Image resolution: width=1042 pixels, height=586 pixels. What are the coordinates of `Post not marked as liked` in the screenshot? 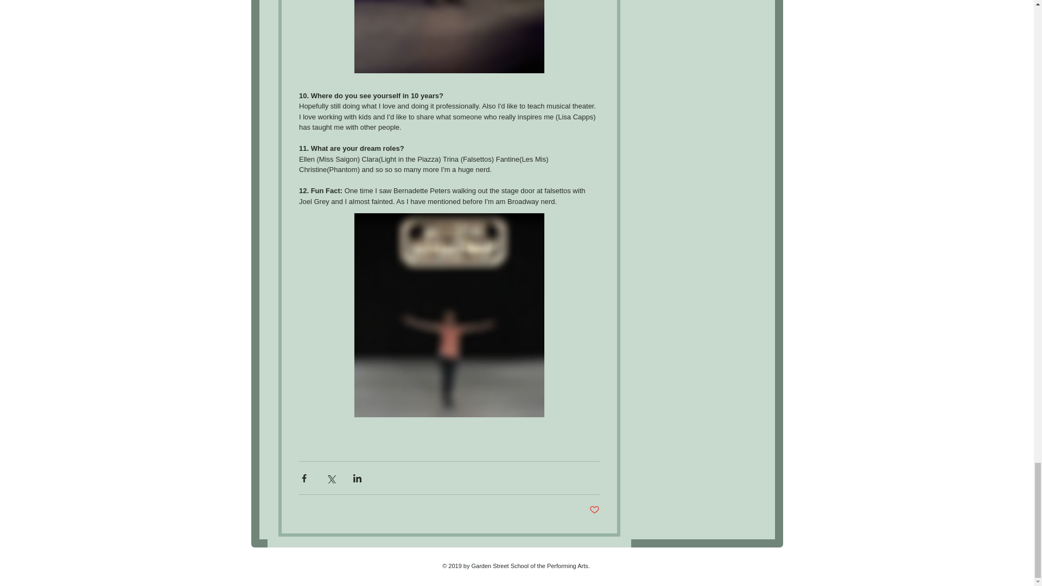 It's located at (595, 510).